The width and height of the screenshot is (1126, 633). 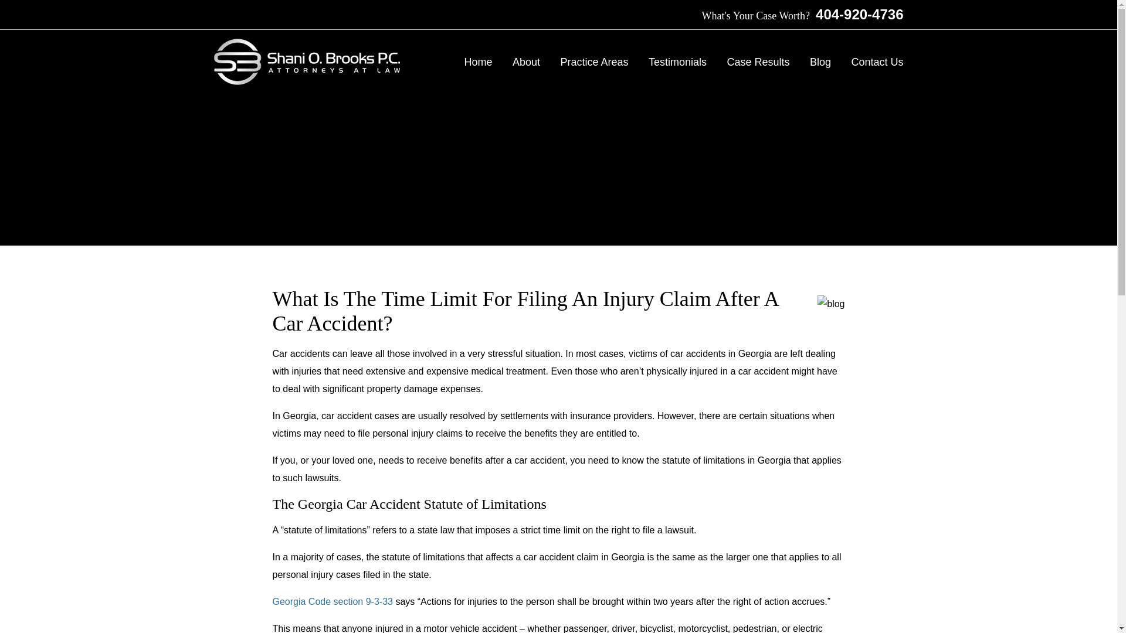 I want to click on Georgia Code section 9-3-33, so click(x=332, y=601).